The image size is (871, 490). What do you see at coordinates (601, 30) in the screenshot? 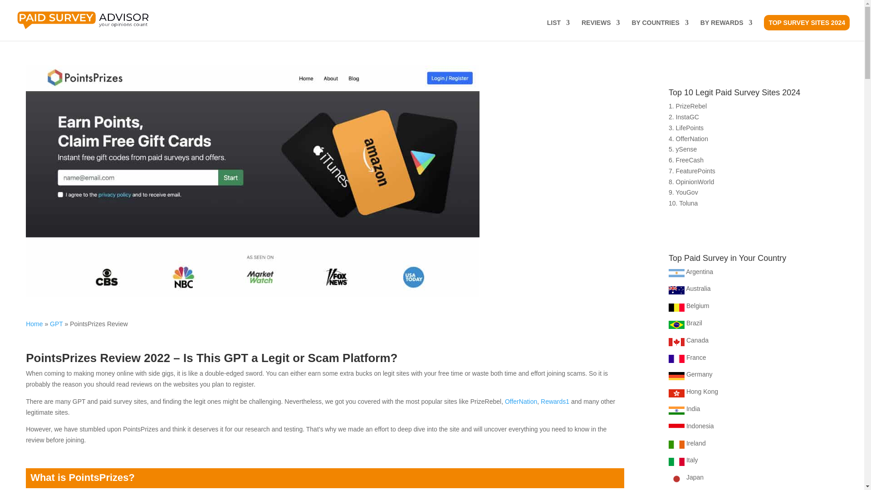
I see `REVIEWS` at bounding box center [601, 30].